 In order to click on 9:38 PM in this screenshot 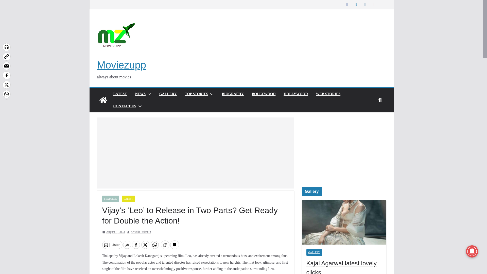, I will do `click(113, 232)`.